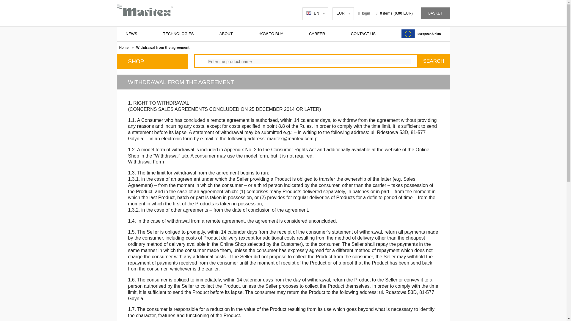  Describe the element at coordinates (317, 34) in the screenshot. I see `CAREER` at that location.